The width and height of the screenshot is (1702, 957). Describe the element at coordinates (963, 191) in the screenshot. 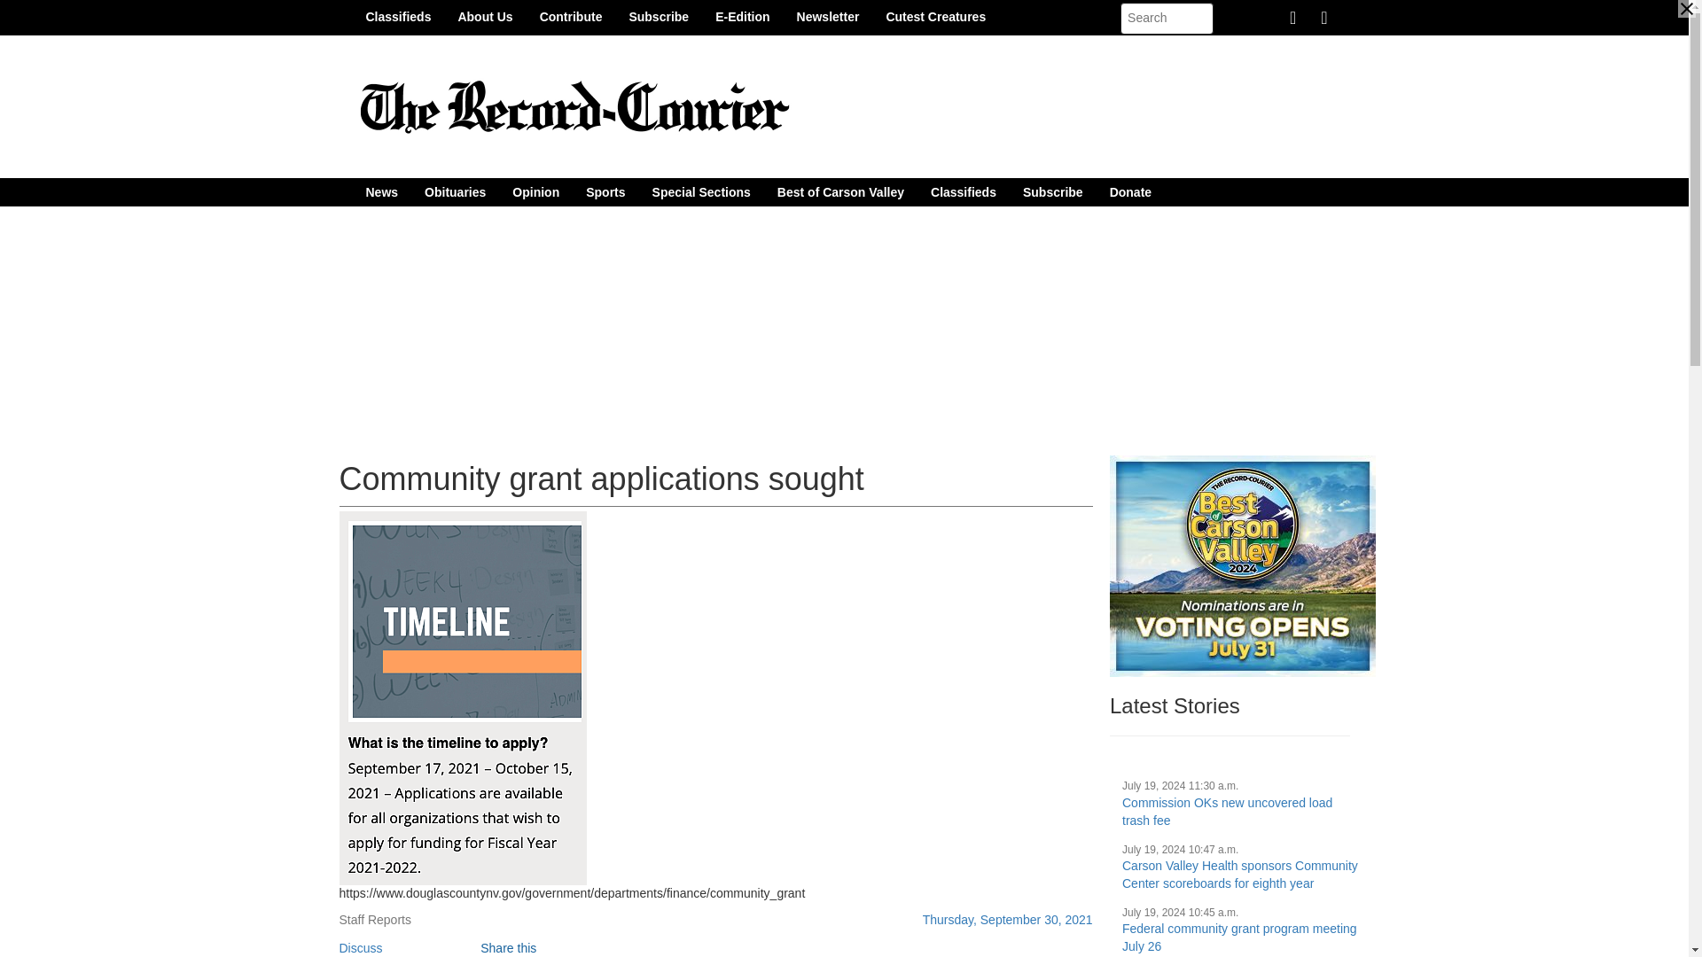

I see `Classifieds` at that location.